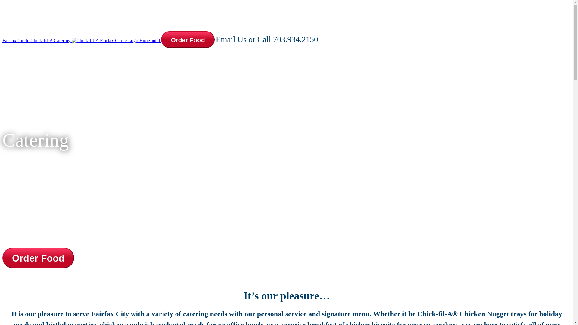 The image size is (578, 325). I want to click on Order Food, so click(38, 258).